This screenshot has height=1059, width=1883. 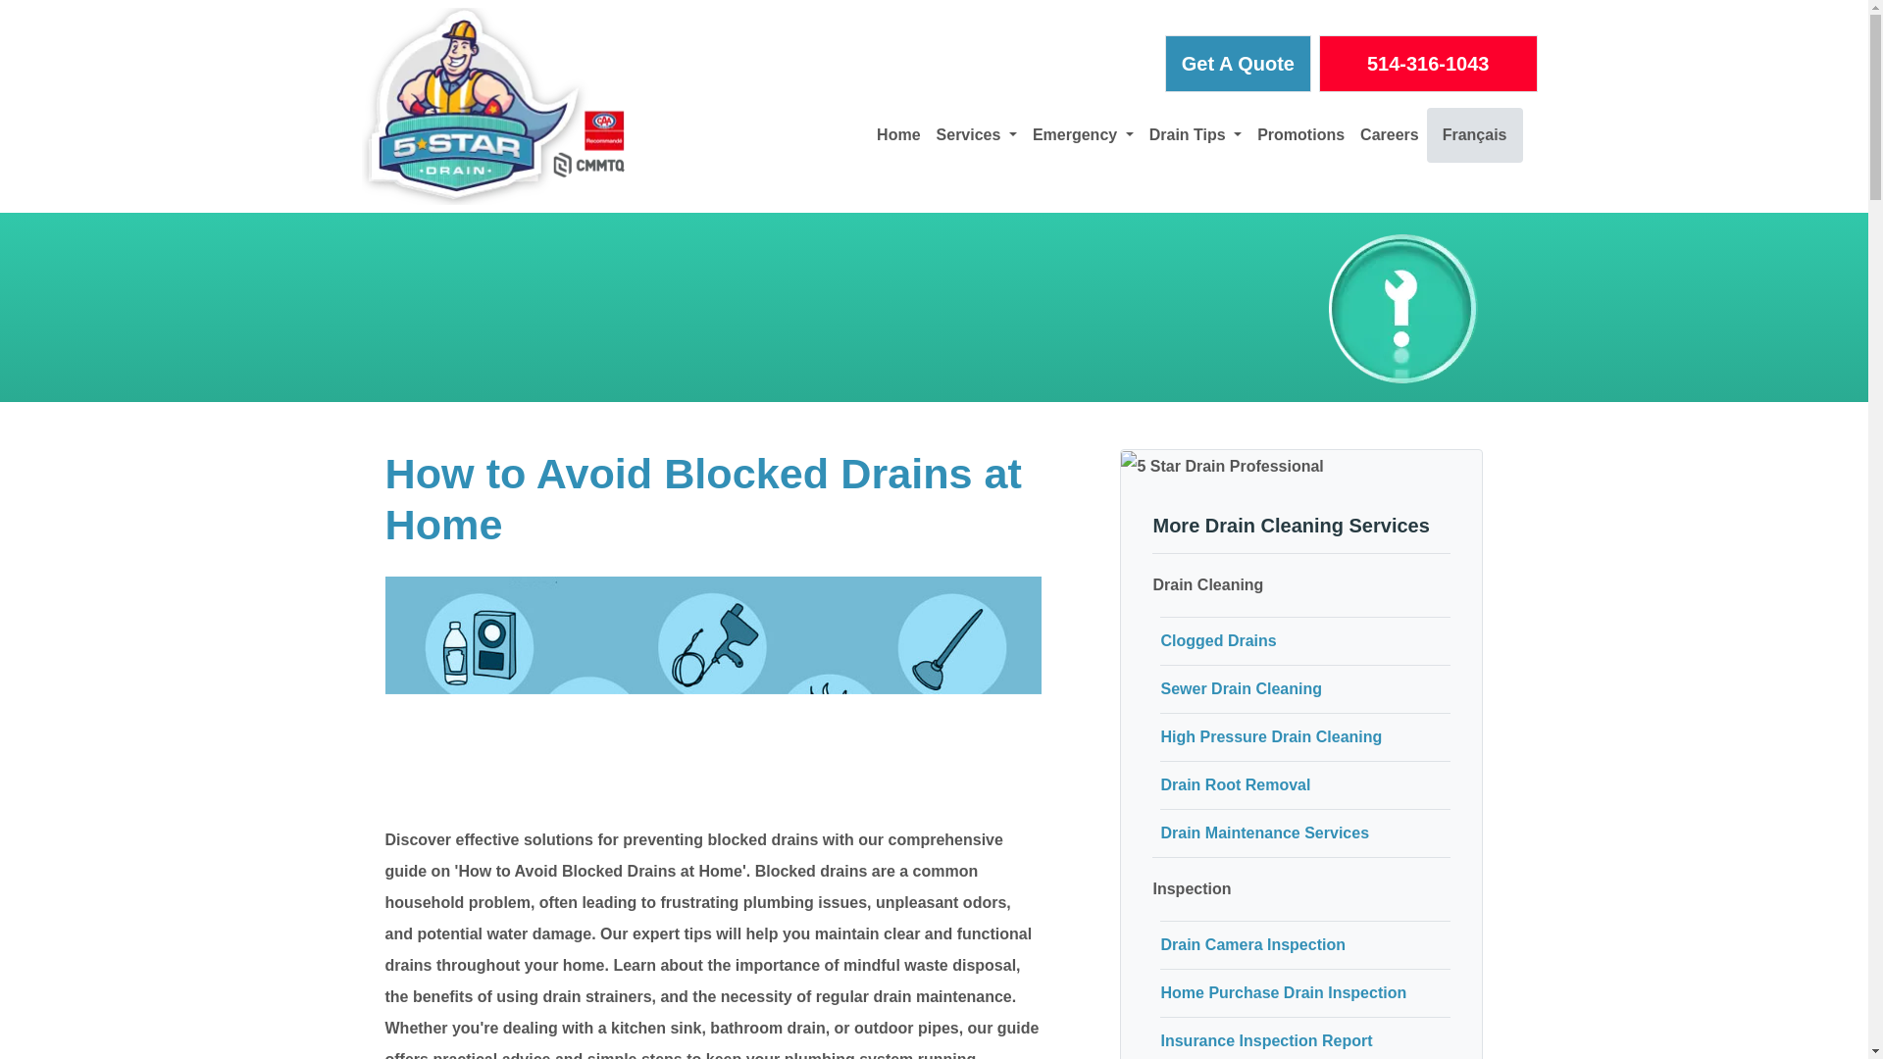 What do you see at coordinates (976, 135) in the screenshot?
I see `Services` at bounding box center [976, 135].